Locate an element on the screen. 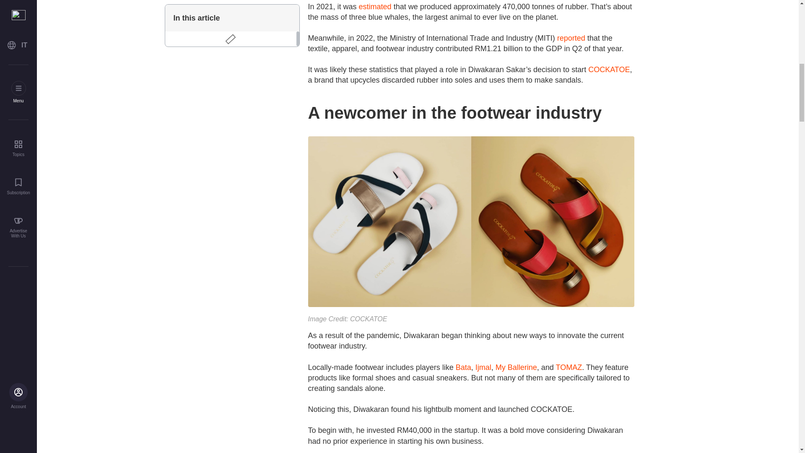 The height and width of the screenshot is (453, 805). Bata is located at coordinates (463, 367).